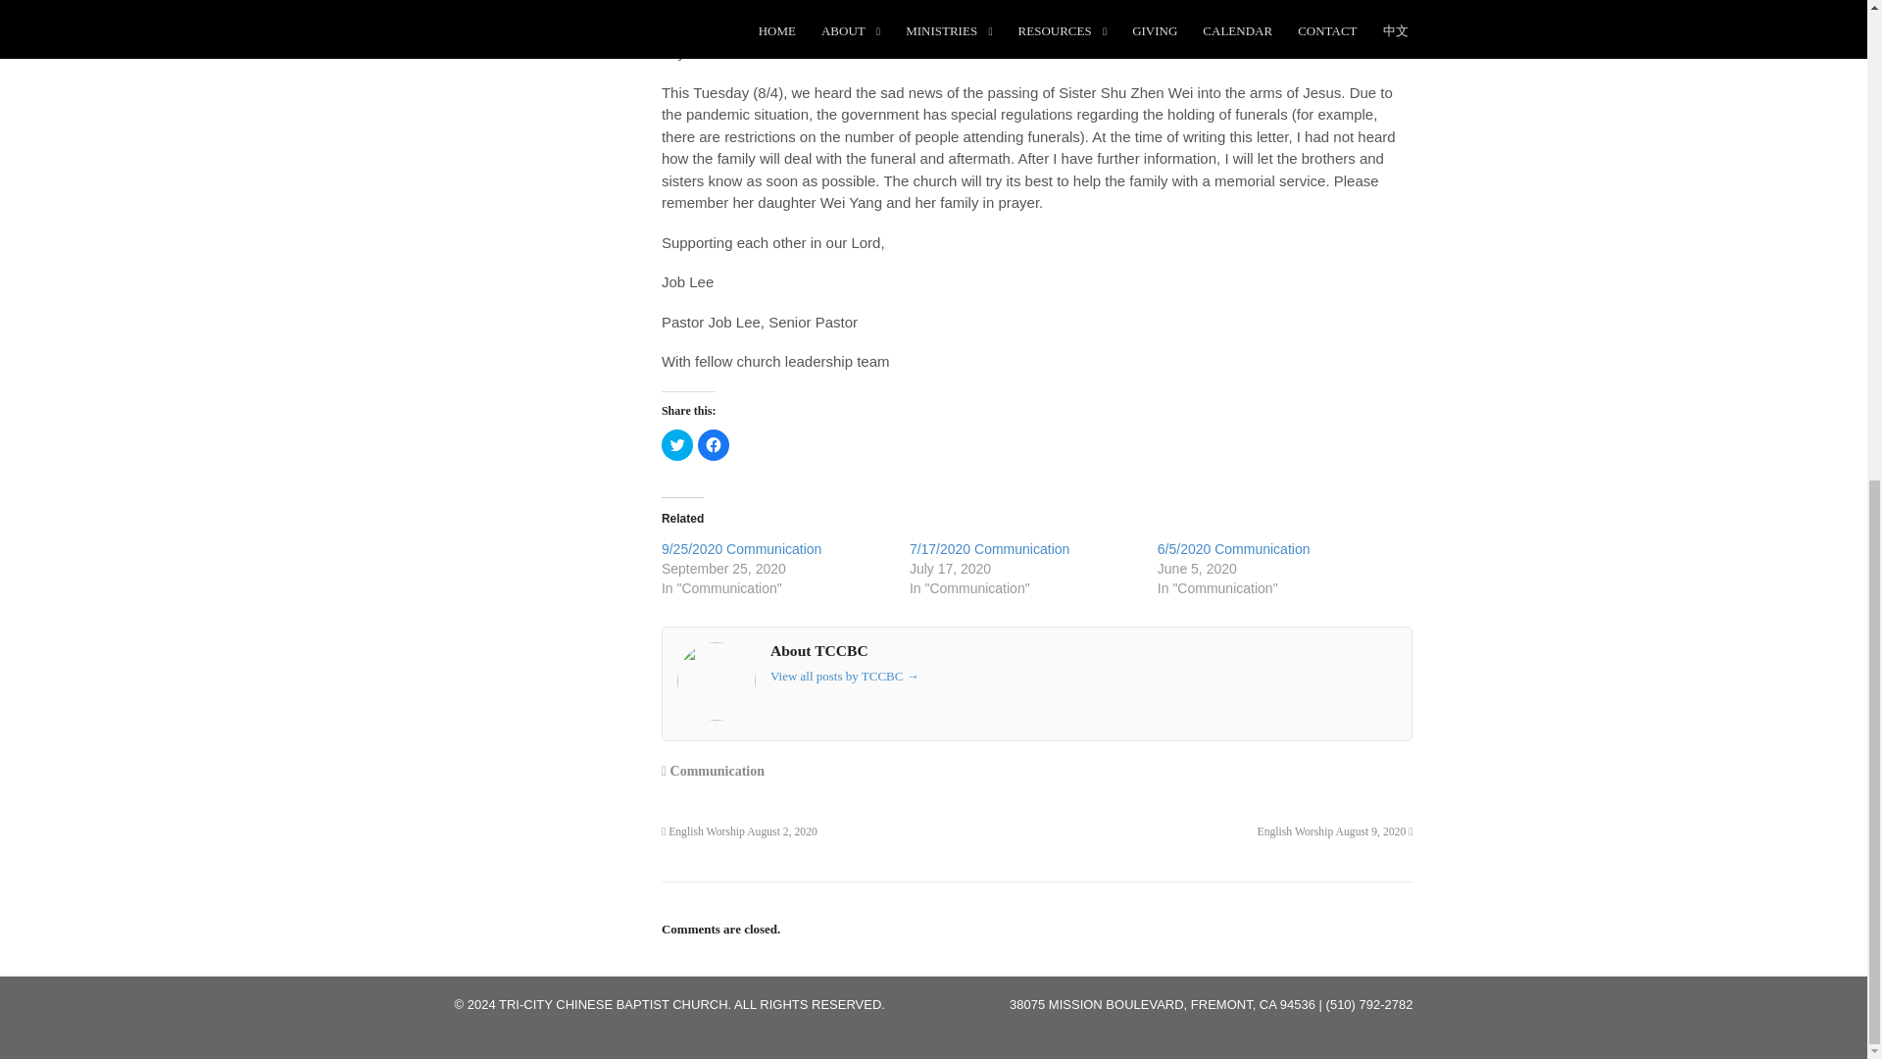 This screenshot has height=1059, width=1882. Describe the element at coordinates (714, 445) in the screenshot. I see `Click to share on Facebook` at that location.